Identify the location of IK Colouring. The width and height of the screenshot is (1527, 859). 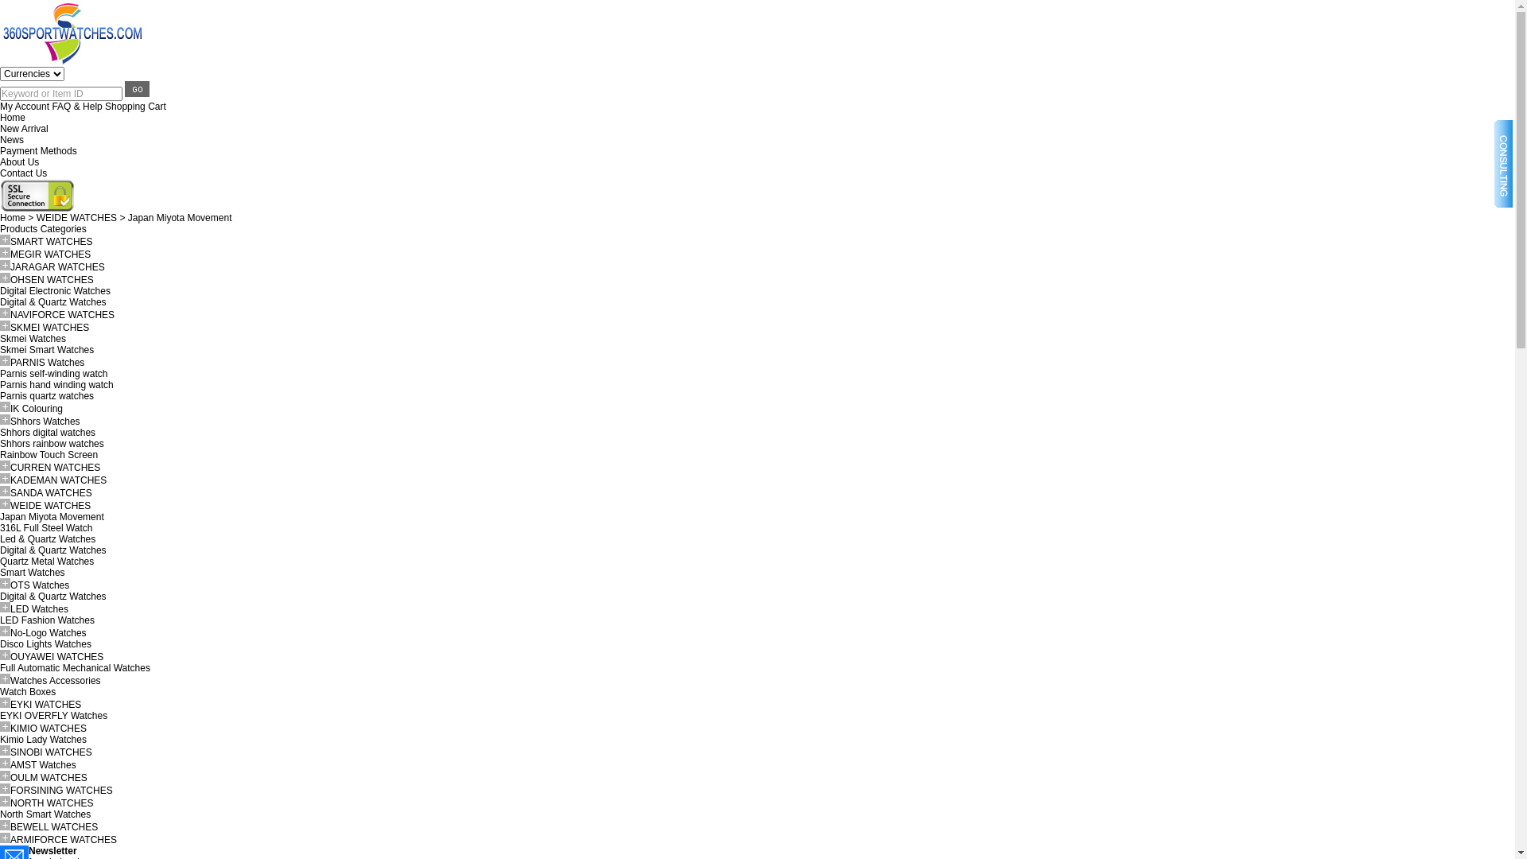
(37, 409).